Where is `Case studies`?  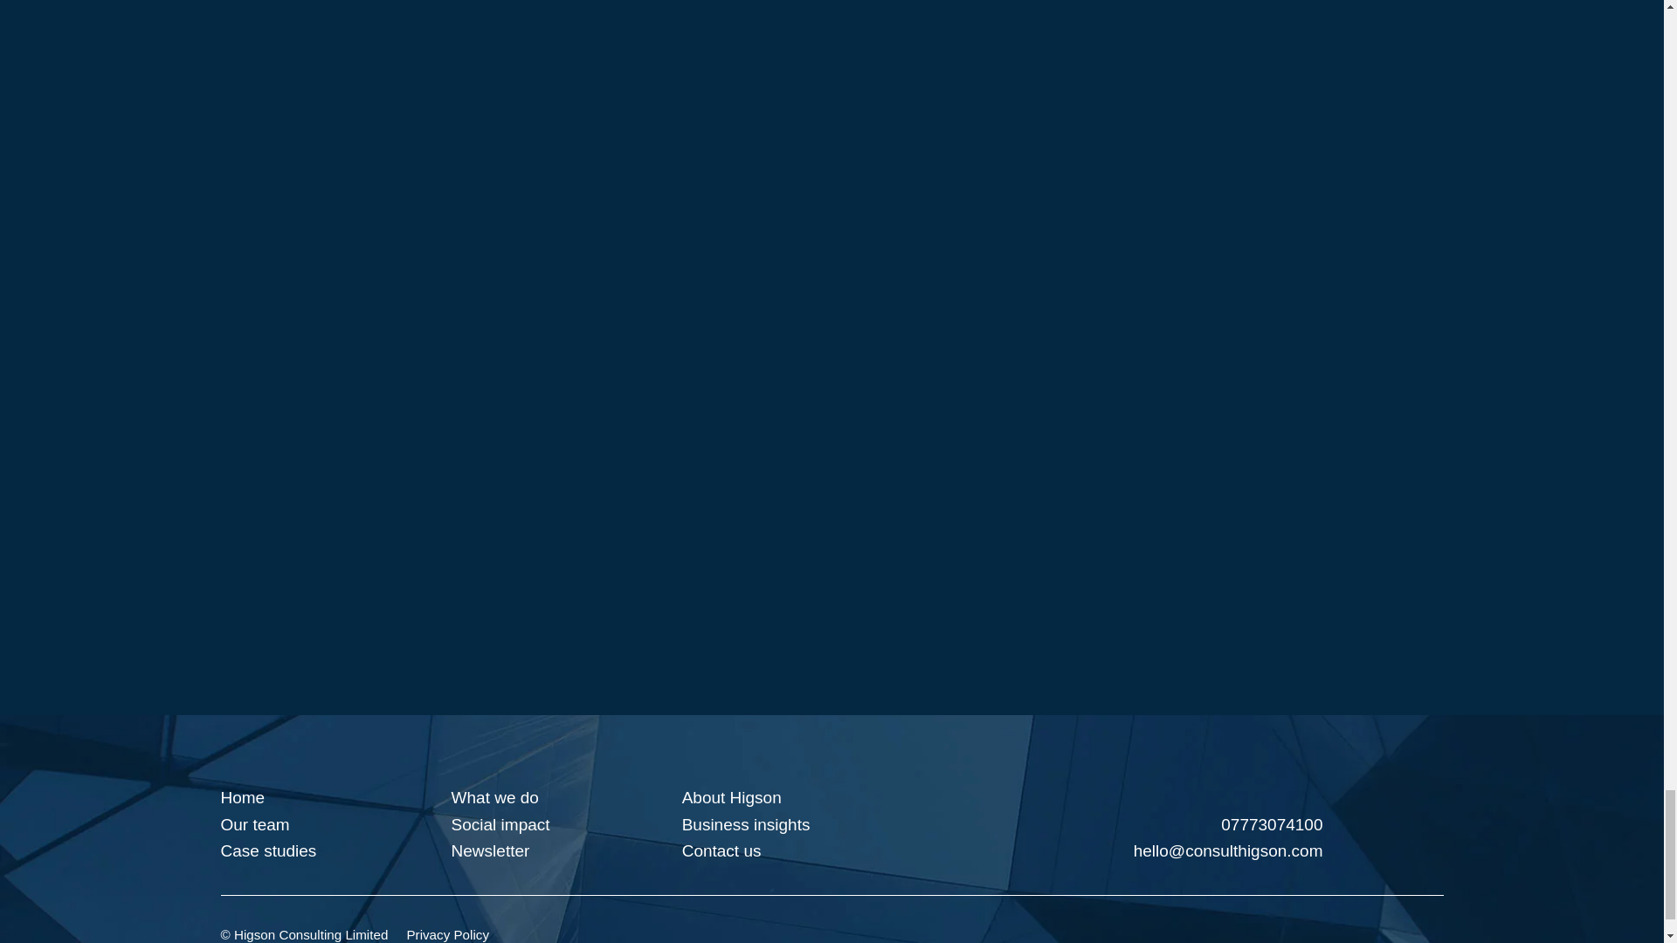 Case studies is located at coordinates (267, 850).